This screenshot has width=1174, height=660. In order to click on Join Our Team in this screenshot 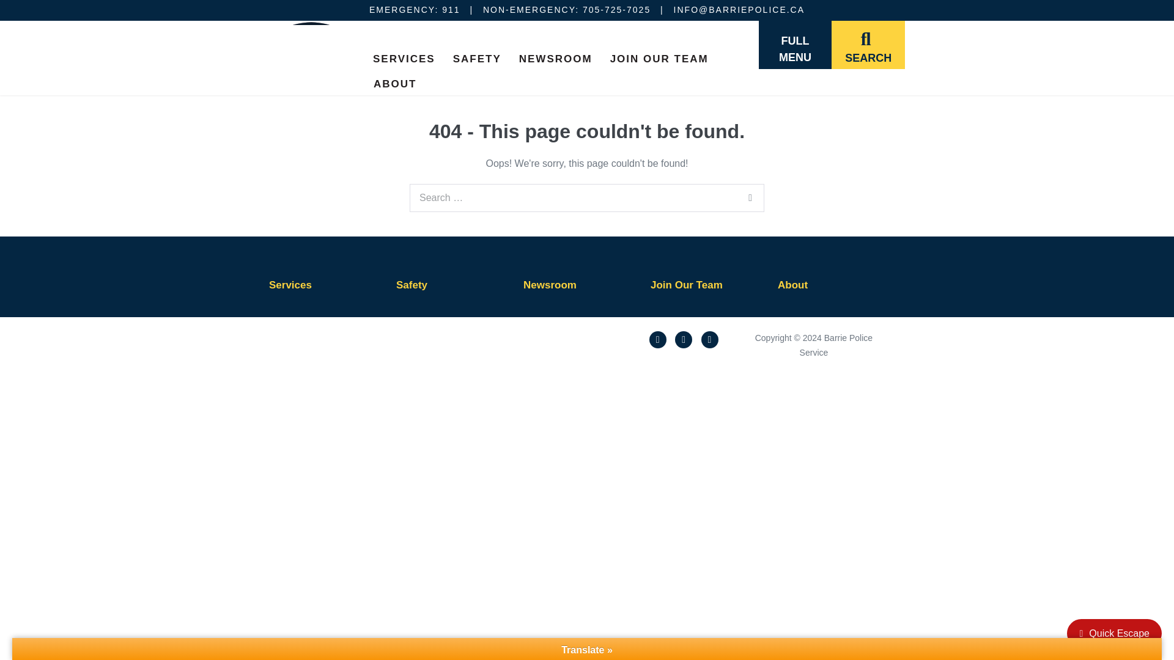, I will do `click(686, 285)`.